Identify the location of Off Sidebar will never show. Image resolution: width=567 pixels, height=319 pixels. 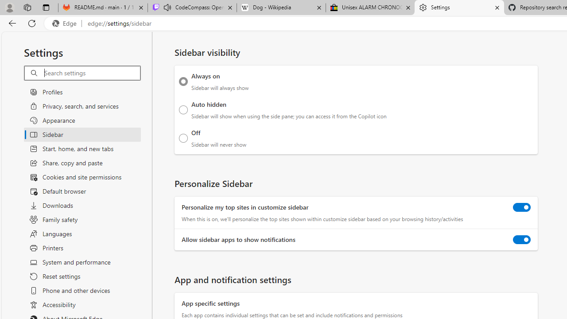
(183, 138).